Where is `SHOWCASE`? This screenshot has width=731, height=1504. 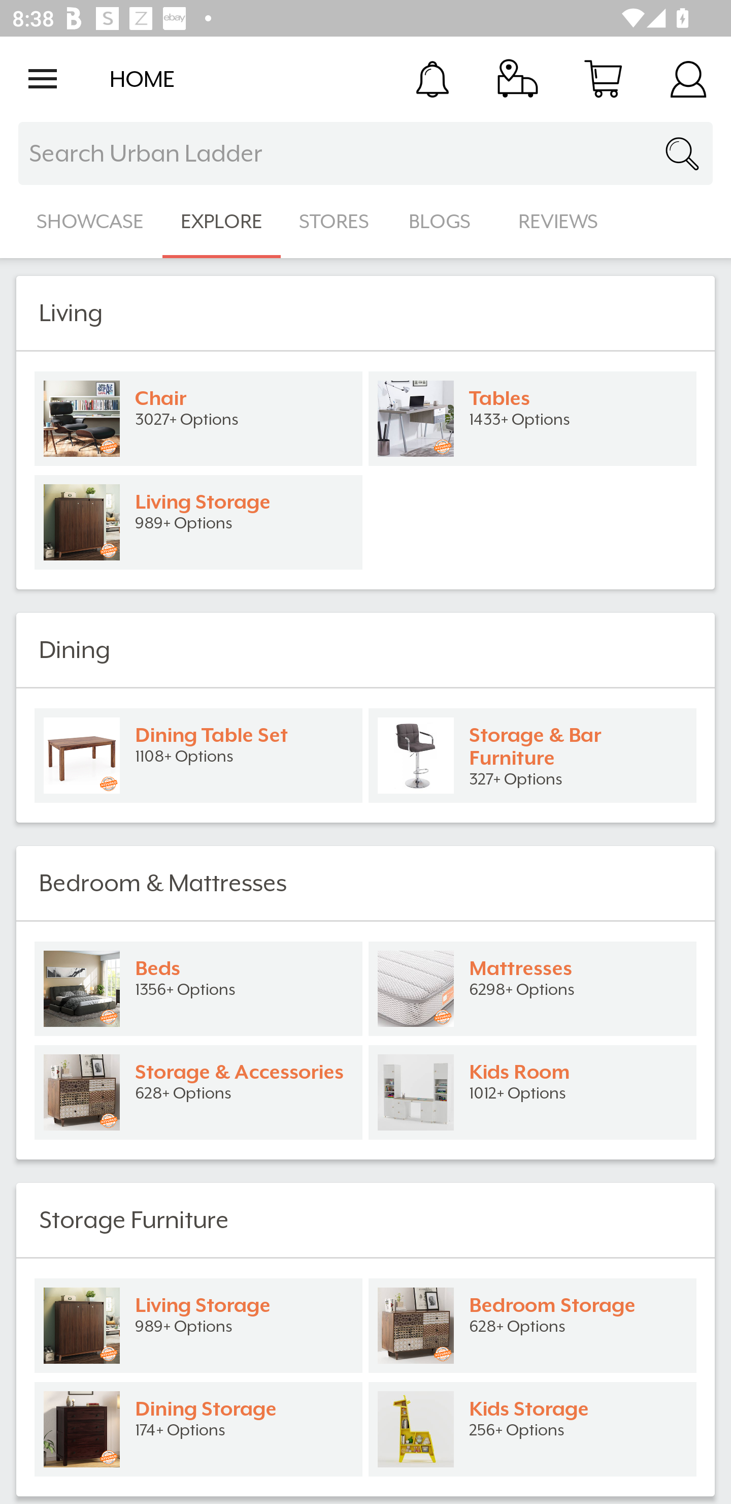 SHOWCASE is located at coordinates (90, 222).